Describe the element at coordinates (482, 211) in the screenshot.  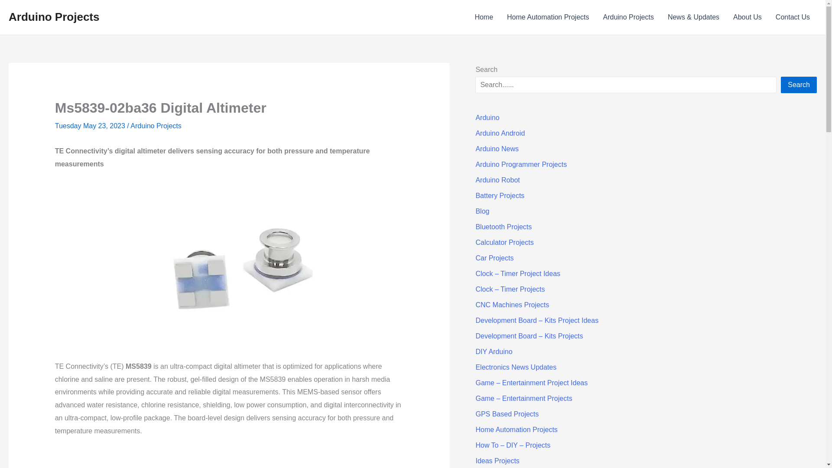
I see `Blog` at that location.